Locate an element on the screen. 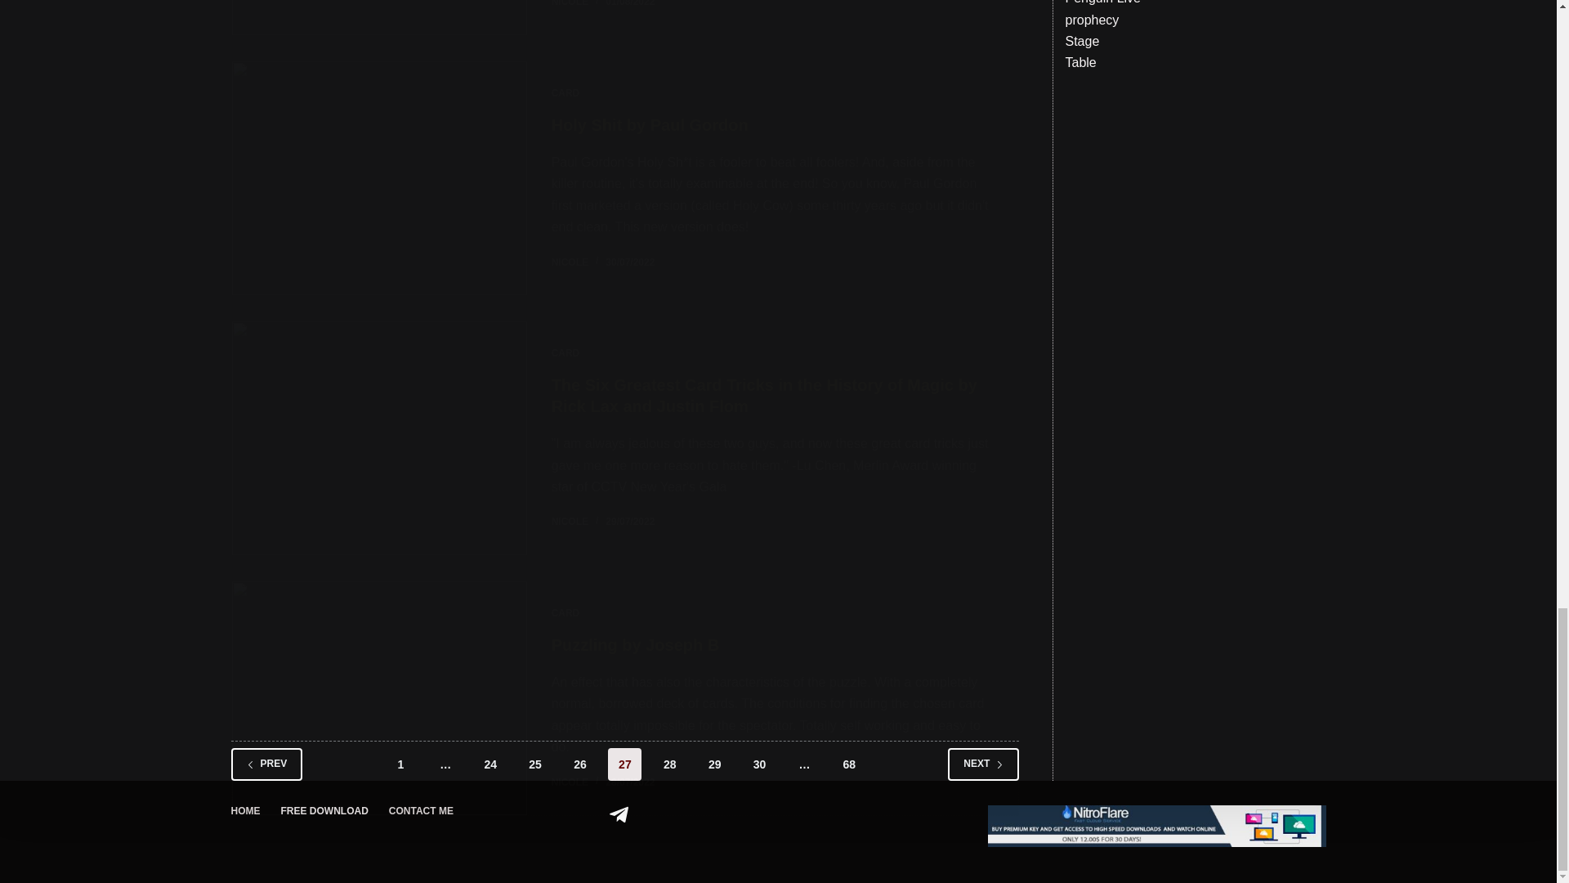  Posts by Nicole is located at coordinates (570, 521).